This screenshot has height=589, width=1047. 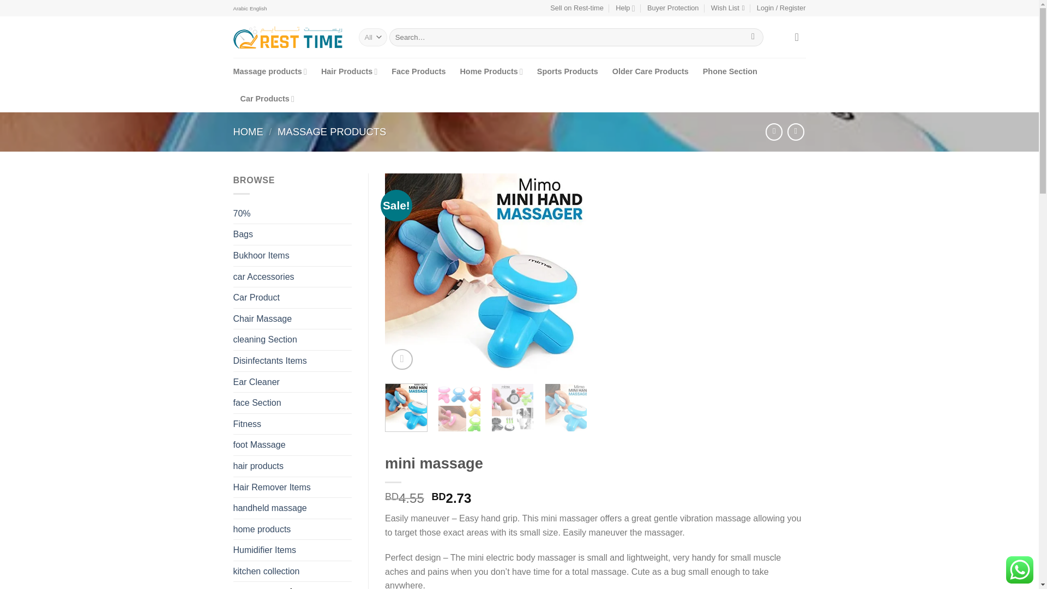 What do you see at coordinates (673, 8) in the screenshot?
I see `Buyer Protection` at bounding box center [673, 8].